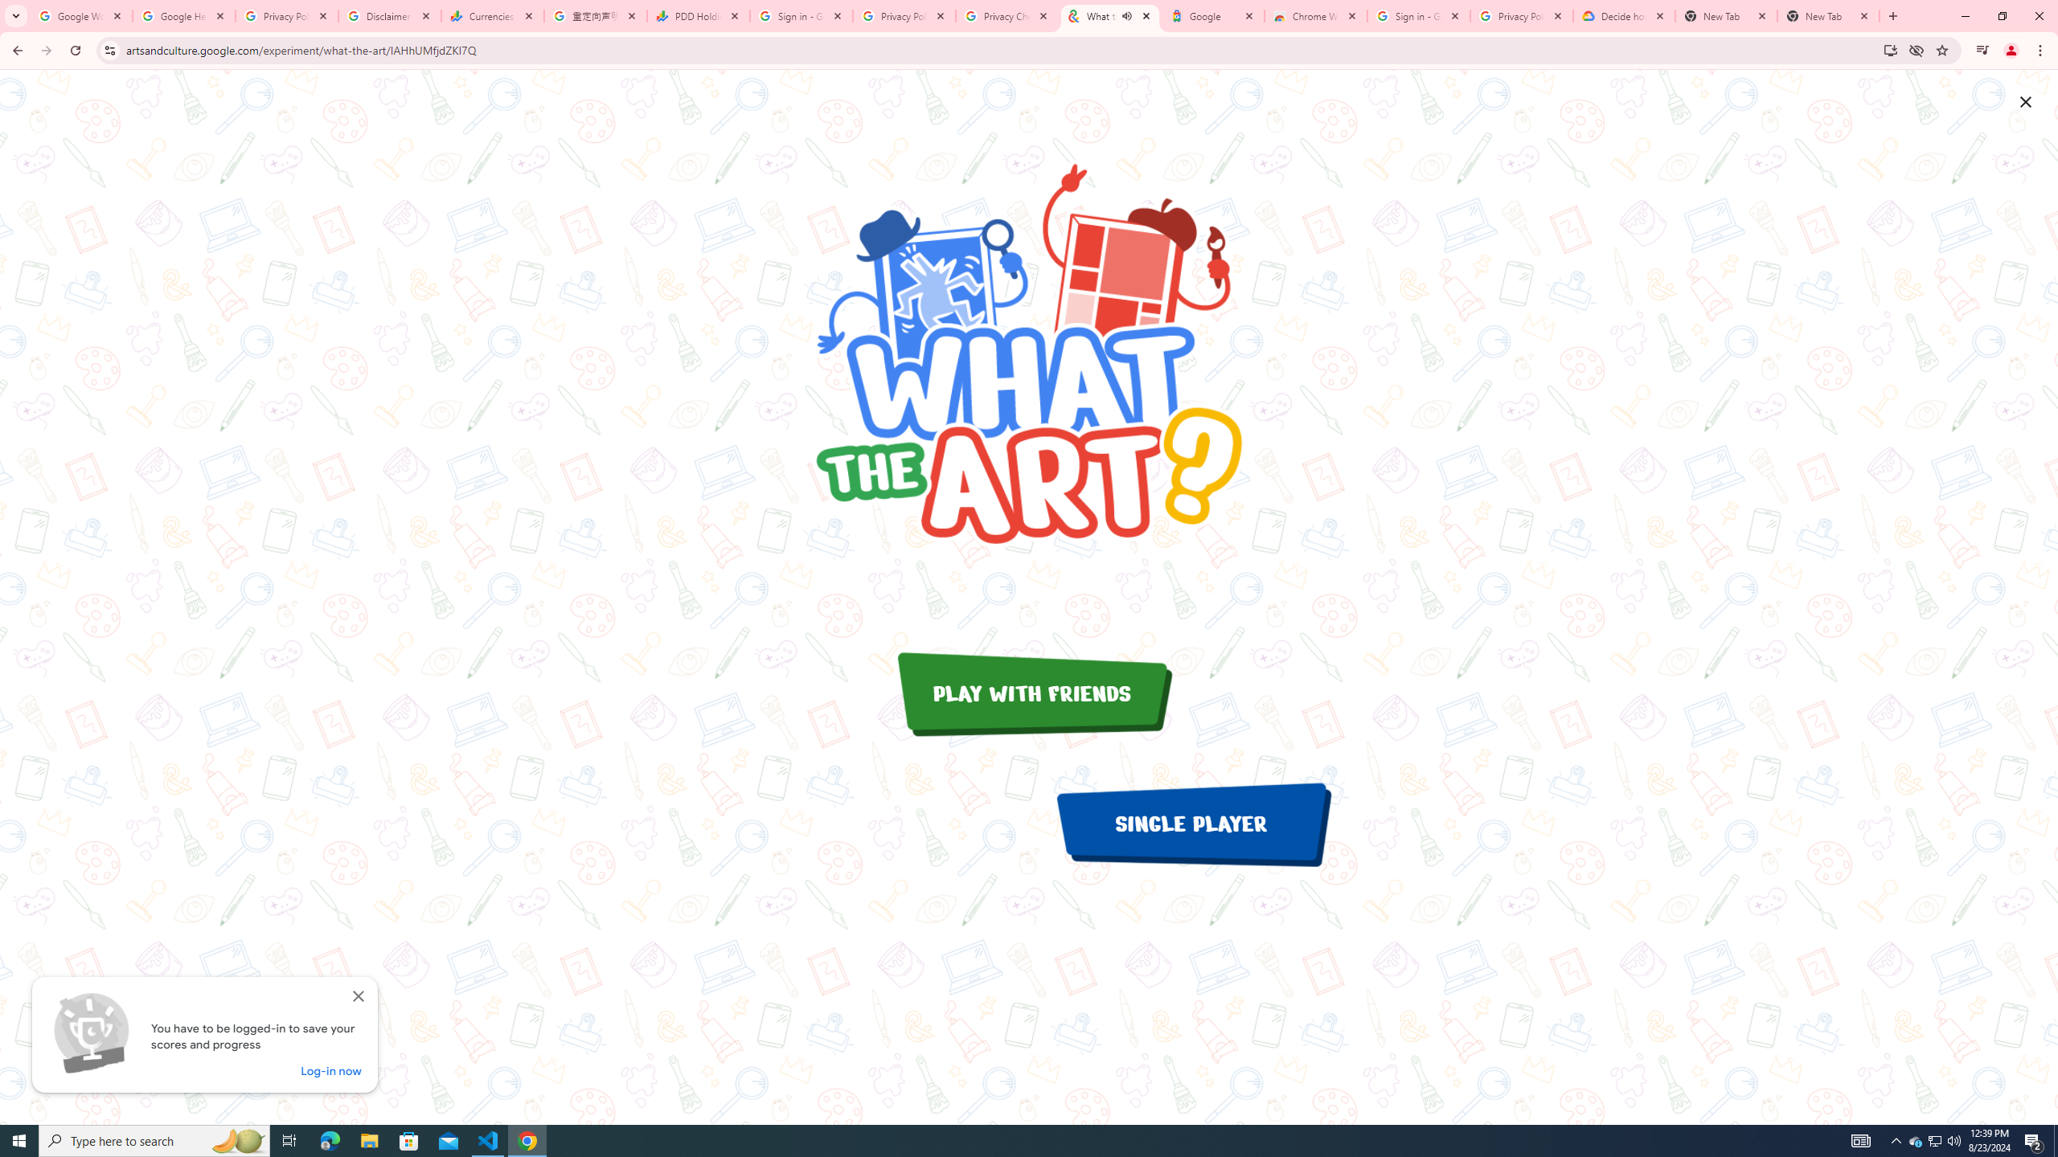  What do you see at coordinates (1419, 16) in the screenshot?
I see `Sign in - Google Accounts` at bounding box center [1419, 16].